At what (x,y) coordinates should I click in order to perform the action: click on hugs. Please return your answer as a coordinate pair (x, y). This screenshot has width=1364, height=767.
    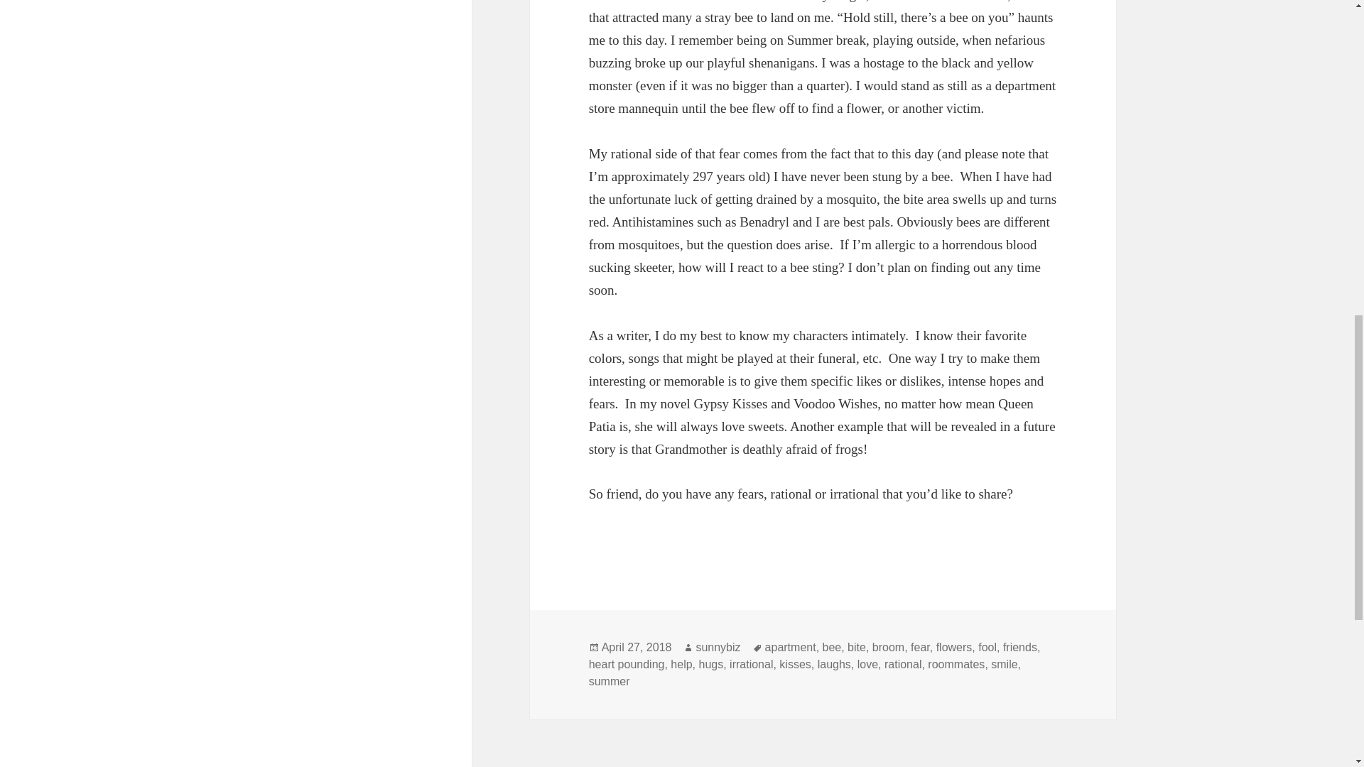
    Looking at the image, I should click on (710, 665).